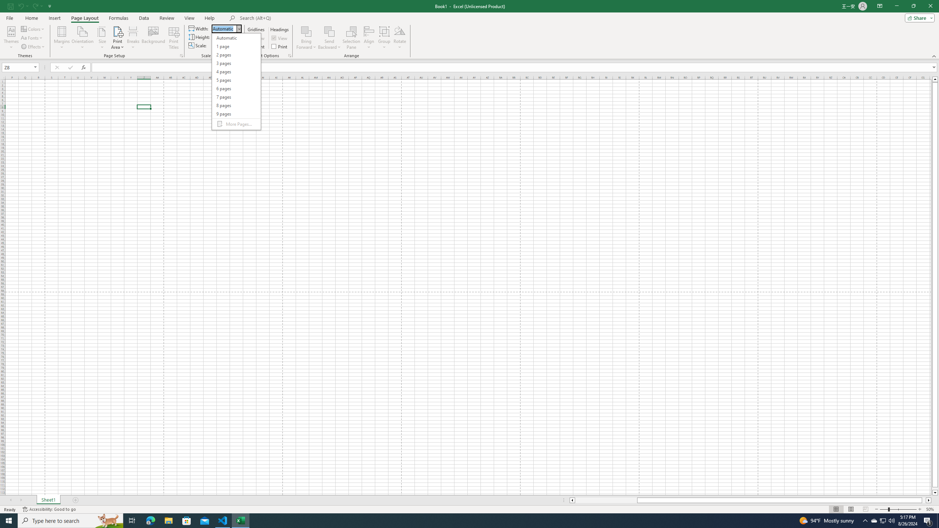 This screenshot has height=528, width=939. What do you see at coordinates (76, 500) in the screenshot?
I see `Add Sheet` at bounding box center [76, 500].